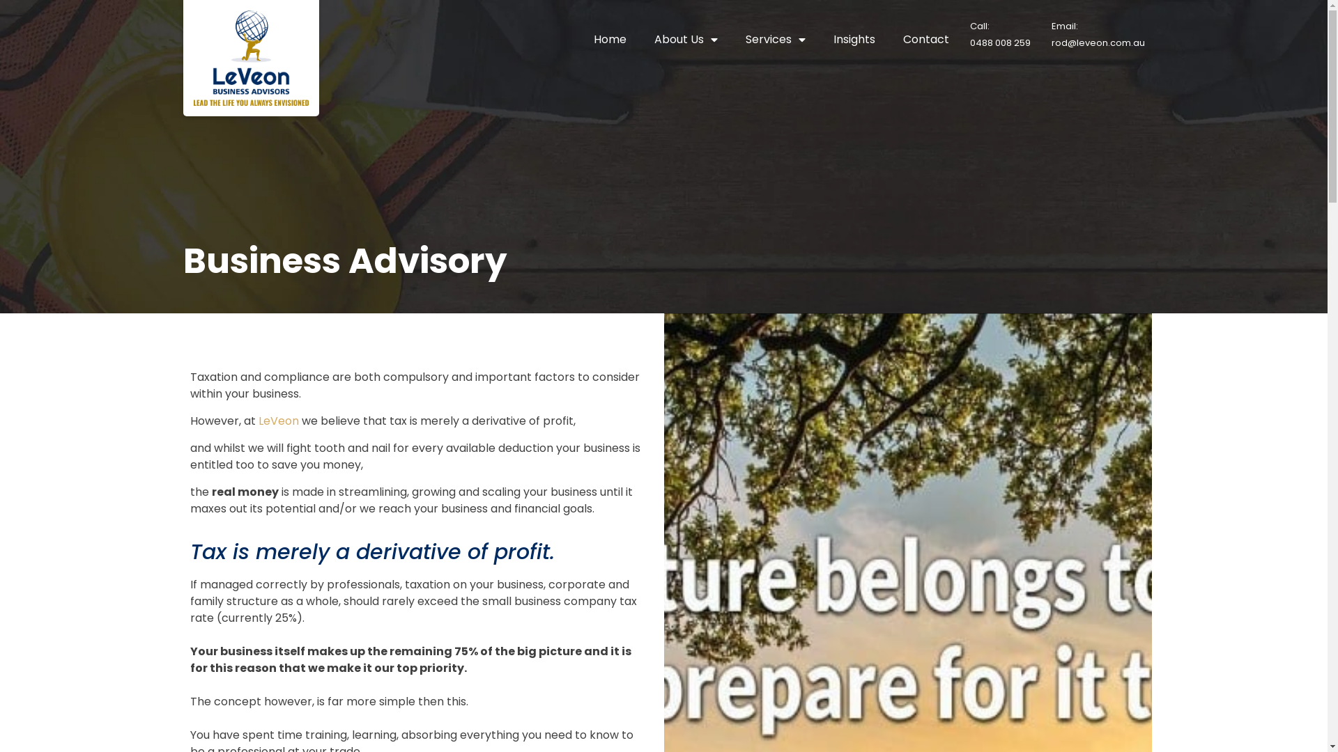  I want to click on Insights, so click(854, 40).